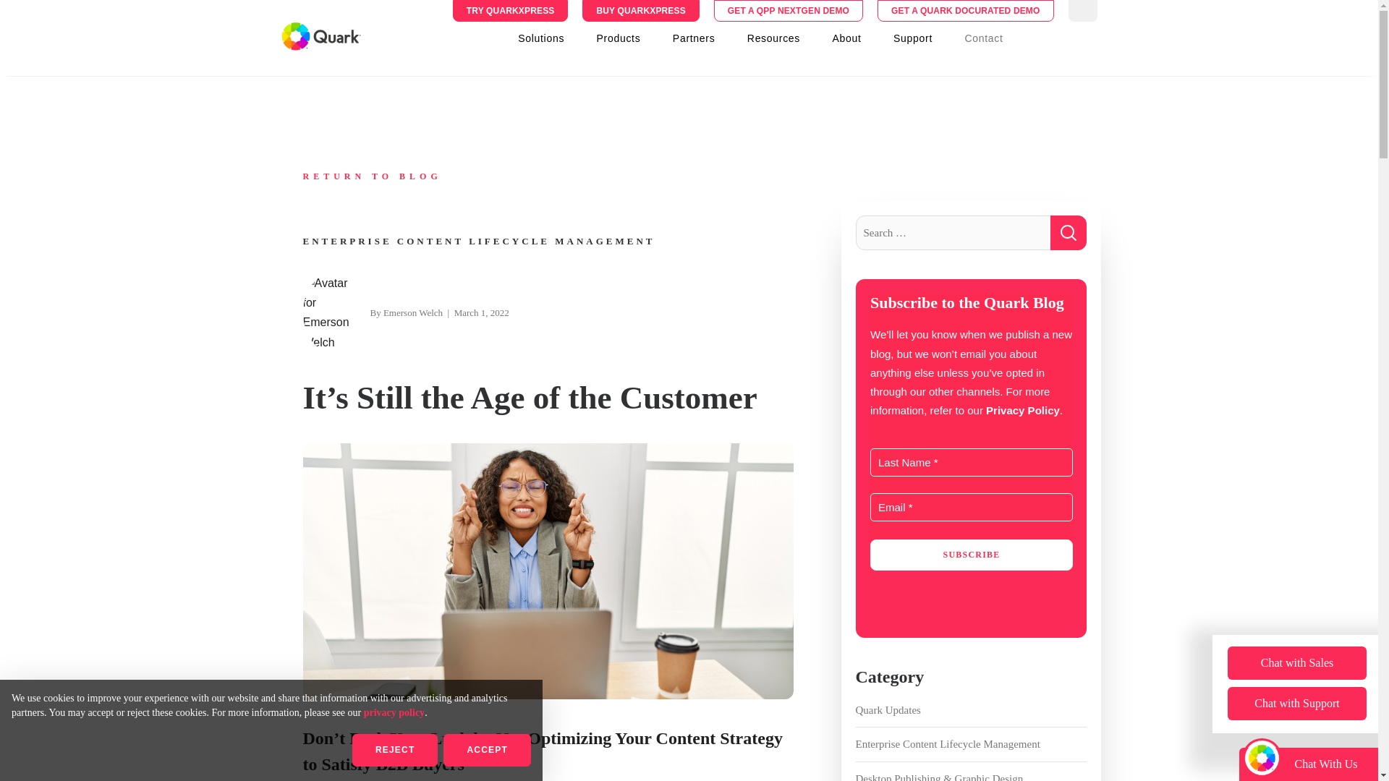  Describe the element at coordinates (789, 10) in the screenshot. I see `GET A QPP NEXTGEN DEMO` at that location.